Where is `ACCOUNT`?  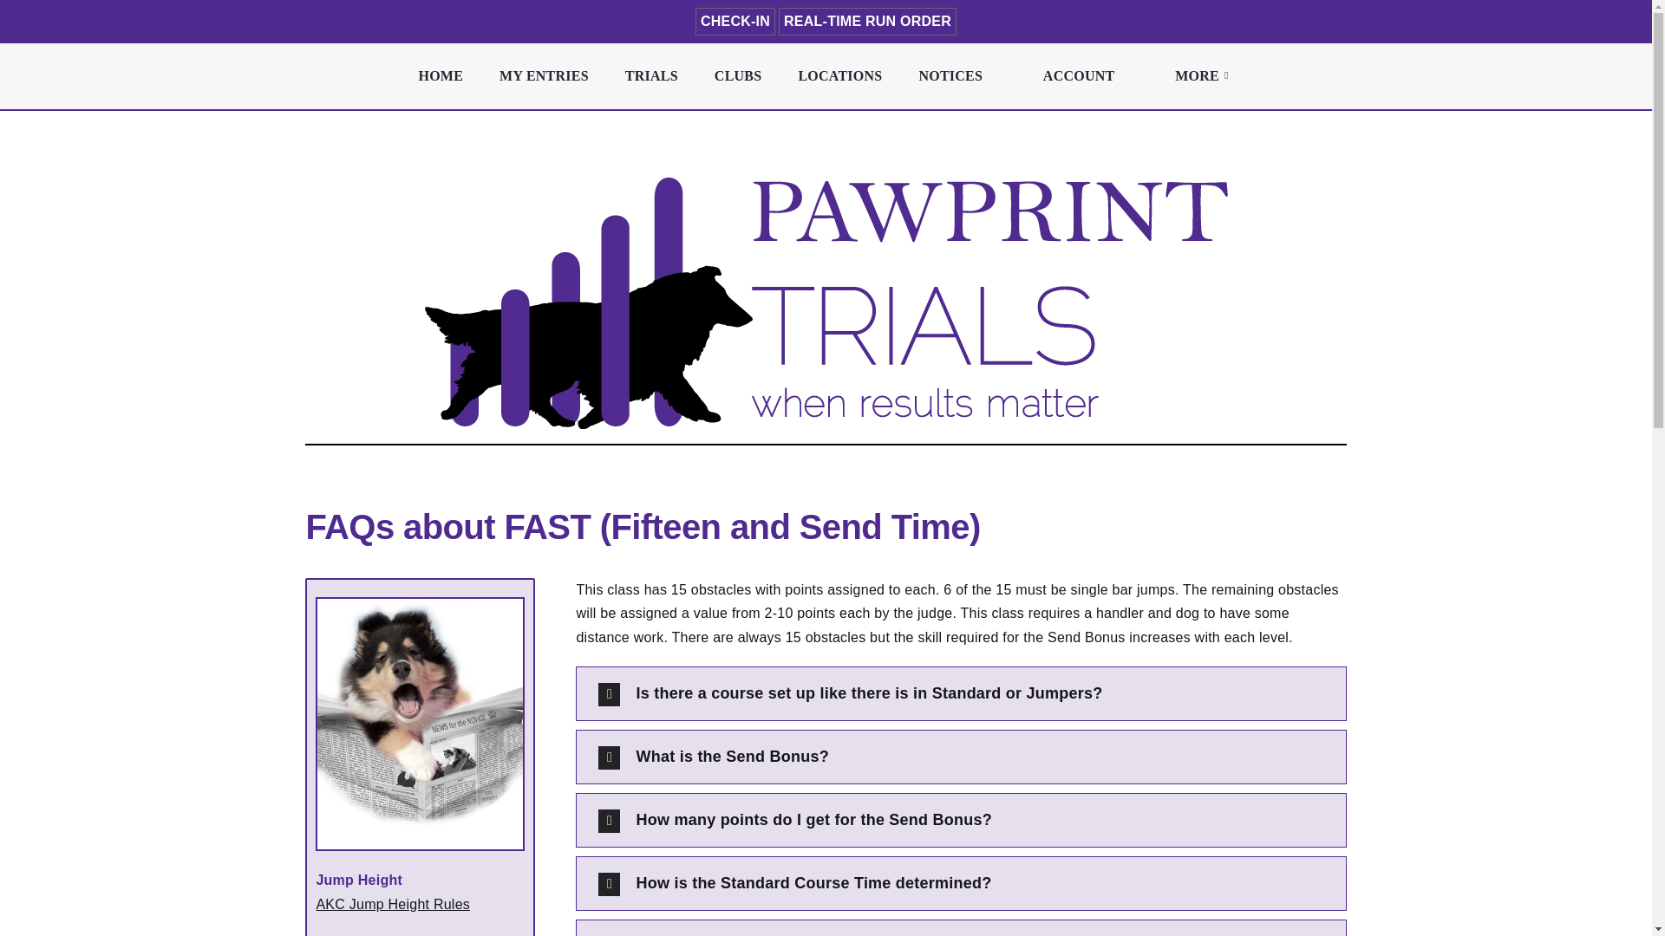
ACCOUNT is located at coordinates (1079, 76).